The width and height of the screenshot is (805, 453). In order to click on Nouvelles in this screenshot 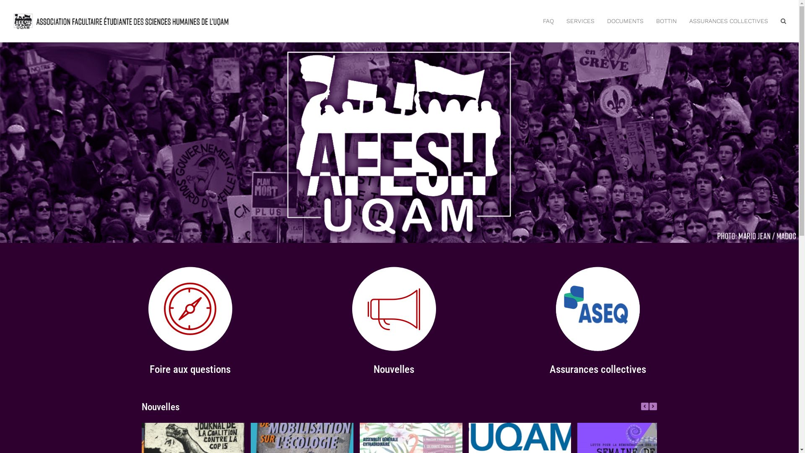, I will do `click(394, 369)`.